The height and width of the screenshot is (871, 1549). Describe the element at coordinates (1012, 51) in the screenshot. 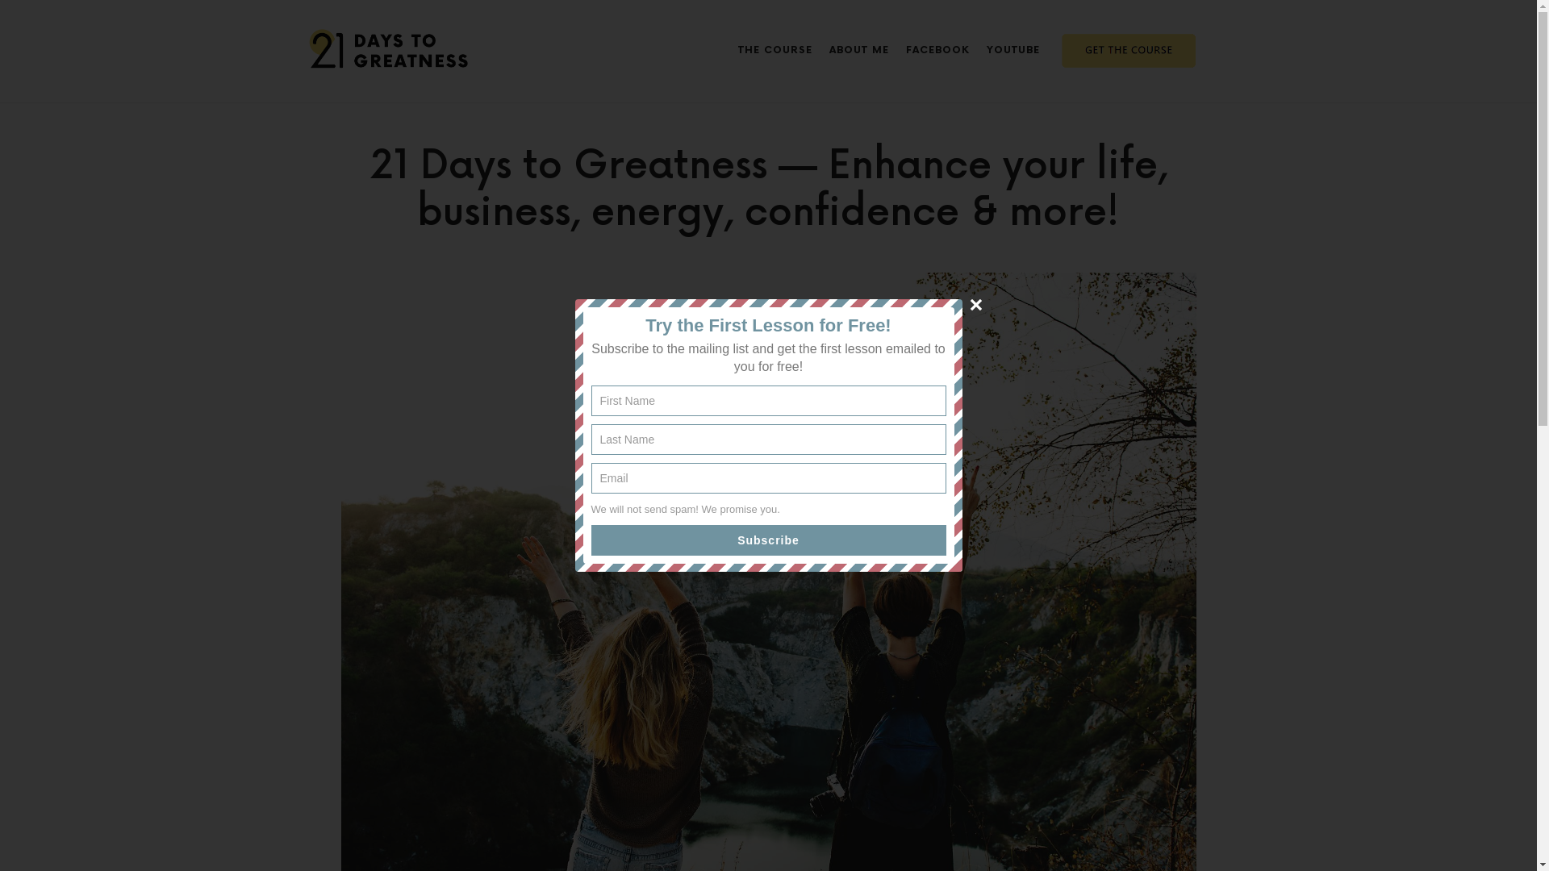

I see `YOUTUBE` at that location.